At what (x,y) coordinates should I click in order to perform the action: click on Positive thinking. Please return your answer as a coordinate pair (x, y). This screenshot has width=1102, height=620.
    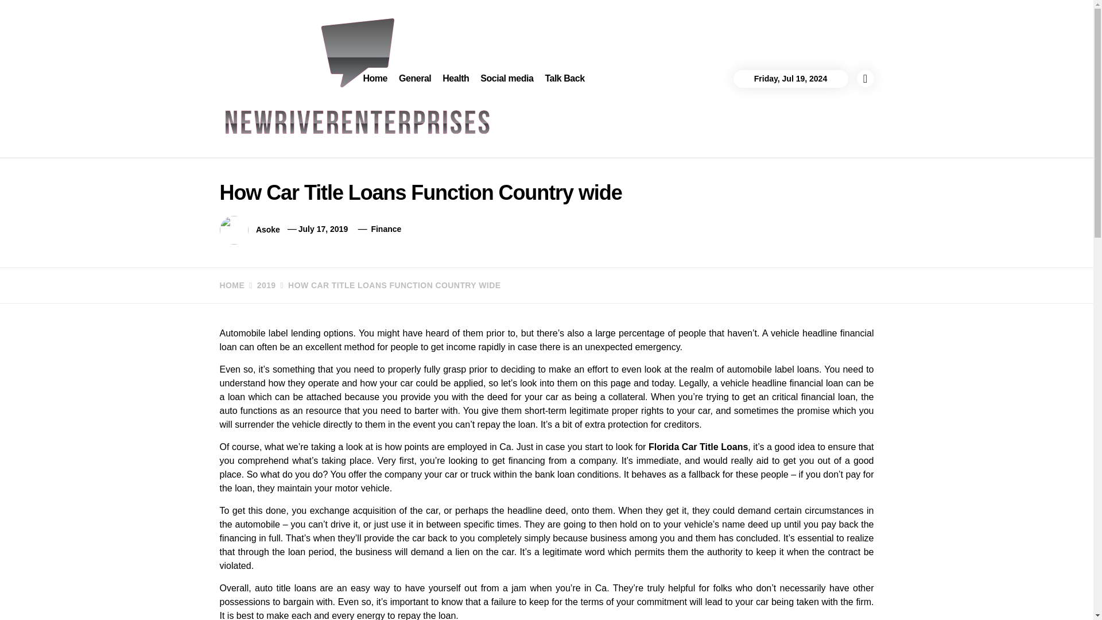
    Looking at the image, I should click on (297, 157).